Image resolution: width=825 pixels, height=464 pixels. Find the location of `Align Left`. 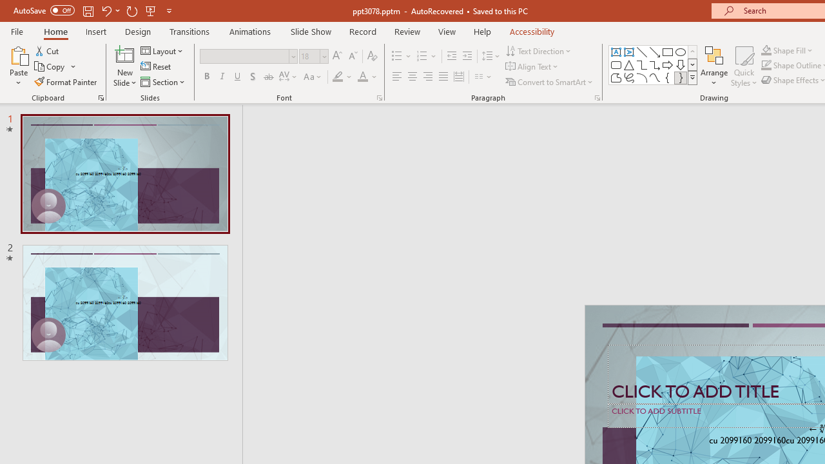

Align Left is located at coordinates (397, 77).